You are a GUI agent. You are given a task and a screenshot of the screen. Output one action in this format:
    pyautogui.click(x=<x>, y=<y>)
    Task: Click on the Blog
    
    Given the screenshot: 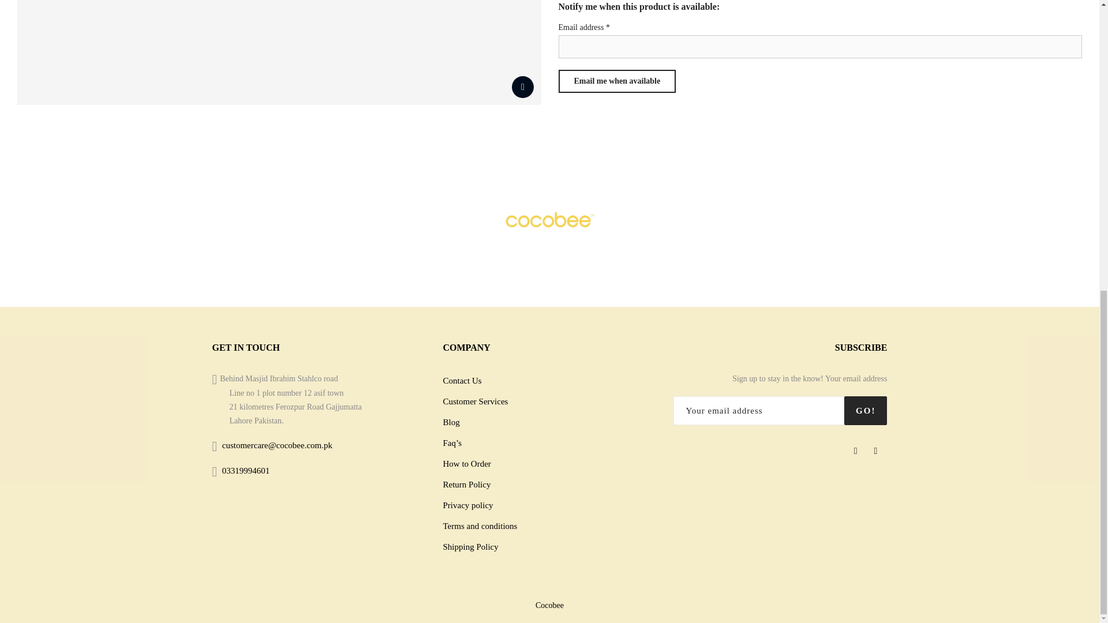 What is the action you would take?
    pyautogui.click(x=451, y=422)
    